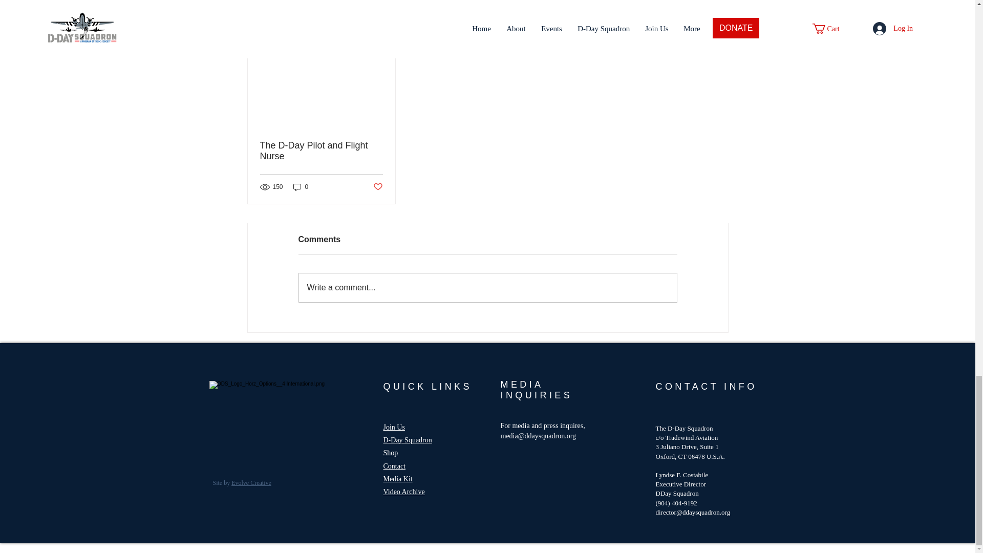 Image resolution: width=983 pixels, height=553 pixels. I want to click on See All, so click(717, 27).